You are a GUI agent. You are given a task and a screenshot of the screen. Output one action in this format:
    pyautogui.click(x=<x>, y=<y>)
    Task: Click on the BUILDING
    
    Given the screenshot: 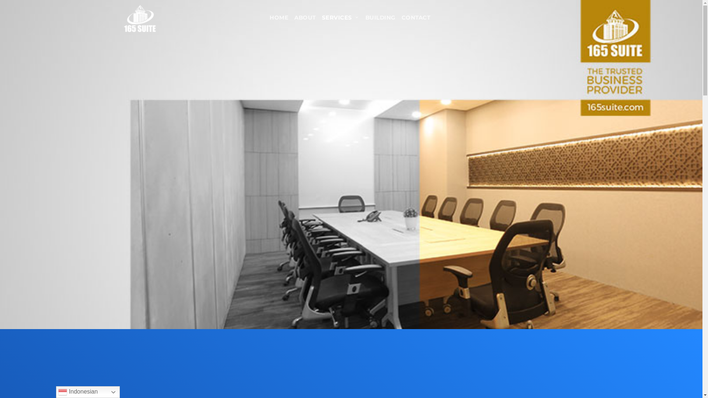 What is the action you would take?
    pyautogui.click(x=381, y=18)
    